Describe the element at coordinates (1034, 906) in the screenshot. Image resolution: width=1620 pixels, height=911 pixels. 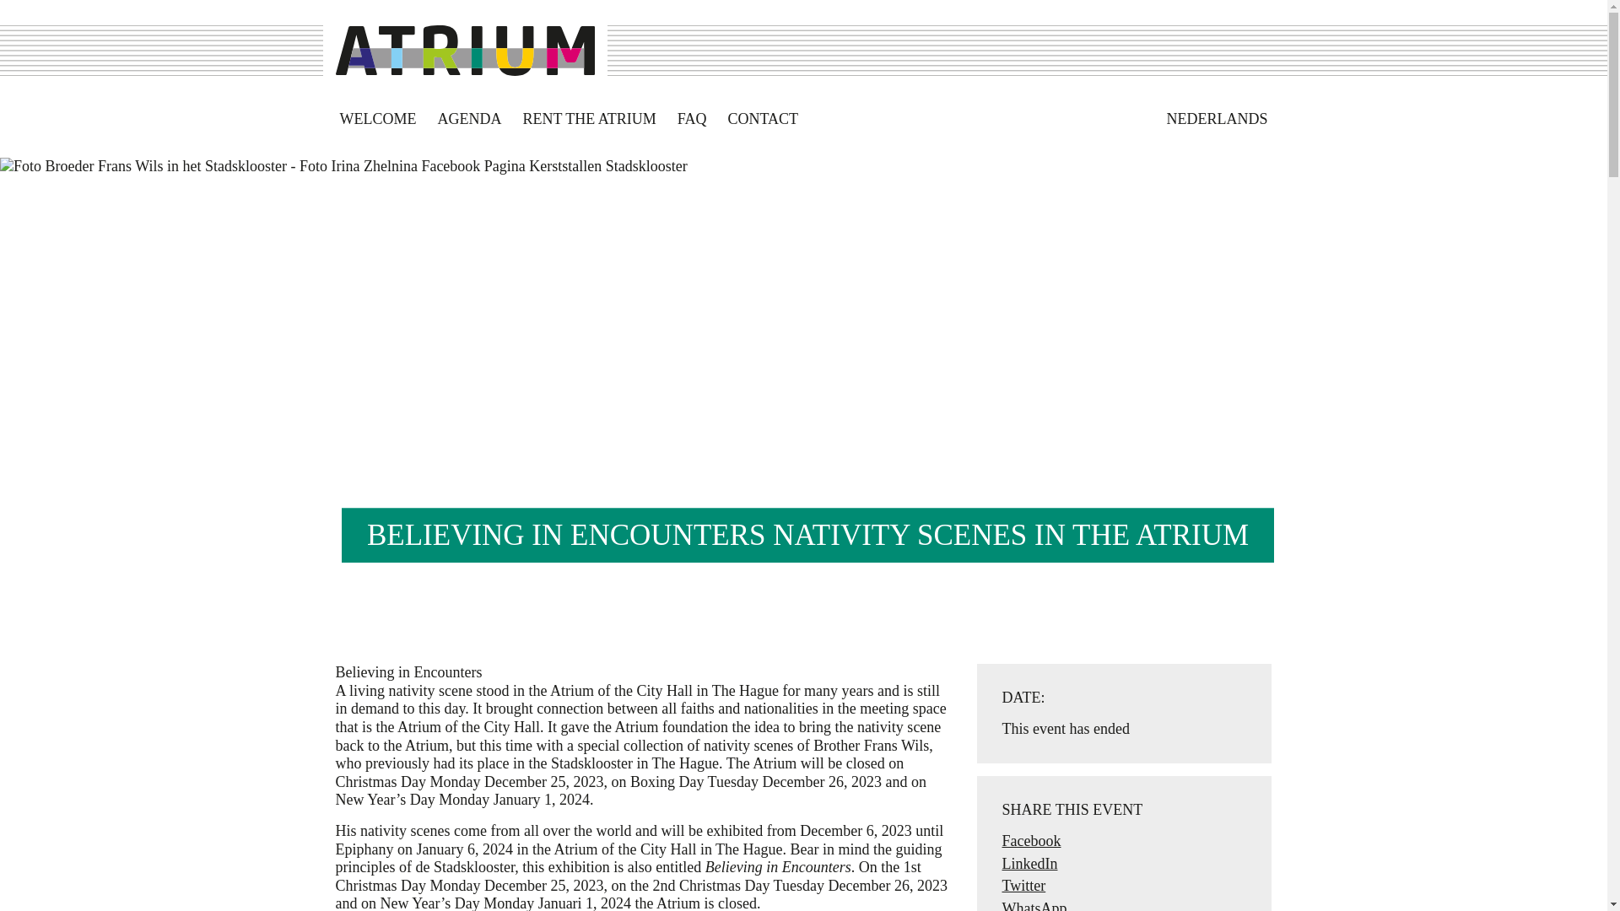
I see `WhatsApp` at that location.